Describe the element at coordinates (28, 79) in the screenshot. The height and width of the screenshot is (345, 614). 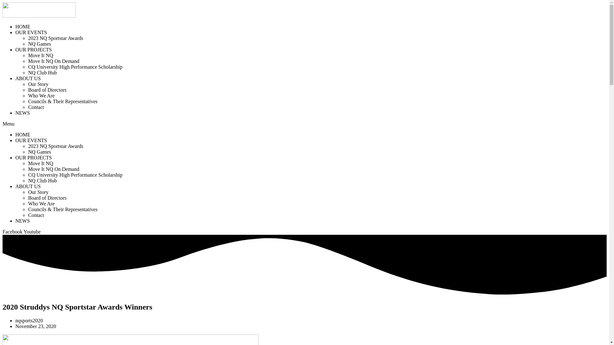
I see `ABOUT US` at that location.